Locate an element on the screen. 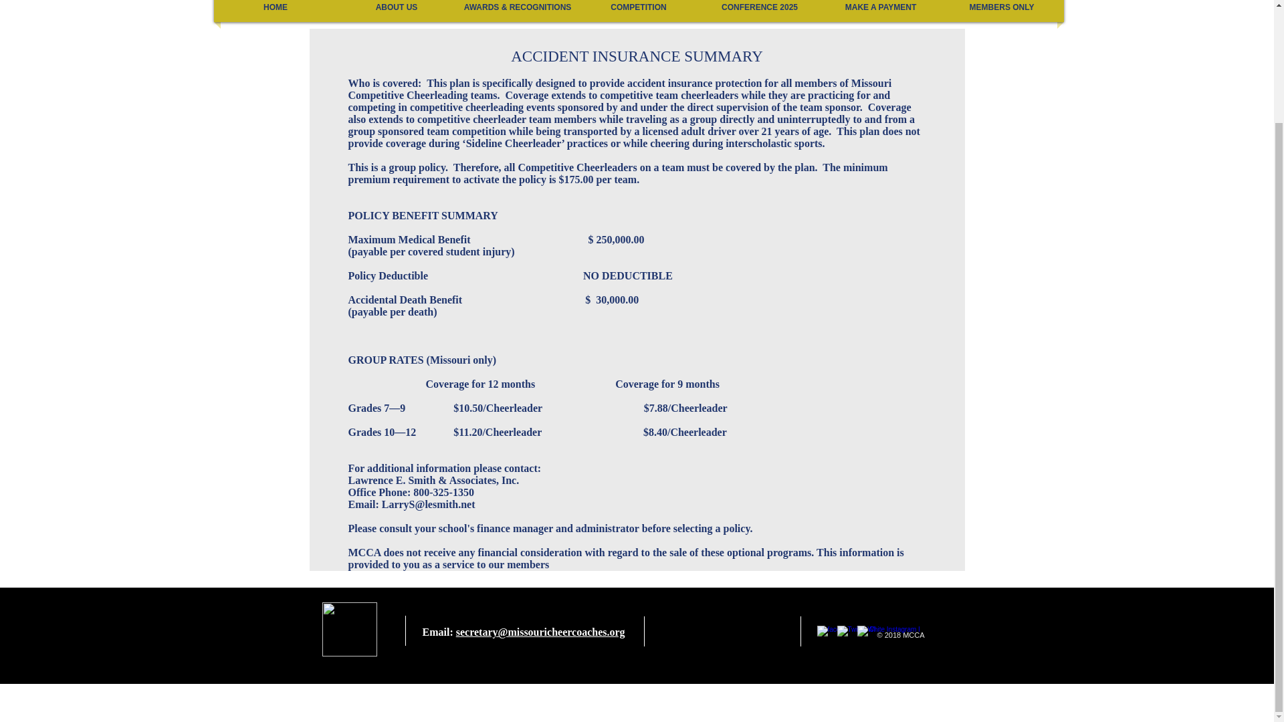 This screenshot has height=722, width=1284. CONFERENCE 2025 is located at coordinates (760, 11).